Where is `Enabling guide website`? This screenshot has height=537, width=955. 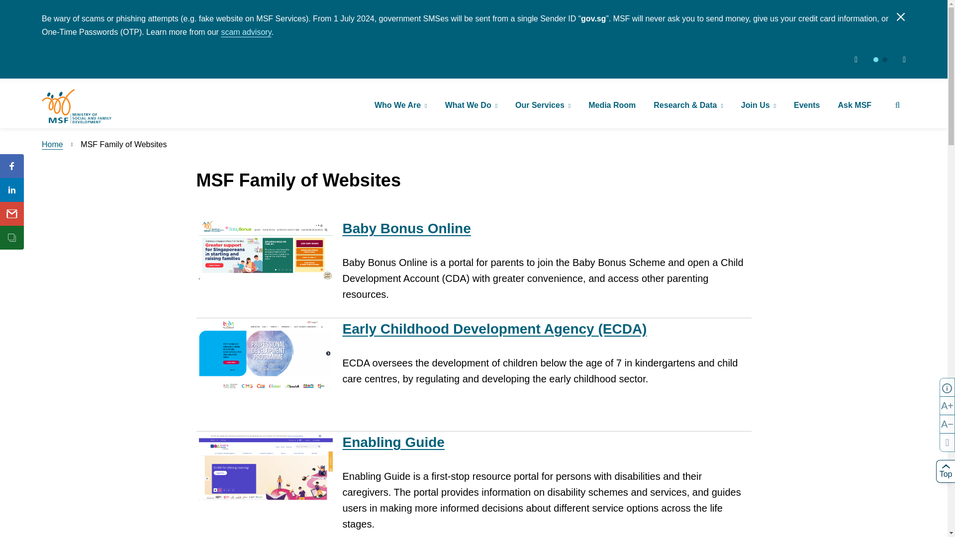 Enabling guide website is located at coordinates (393, 442).